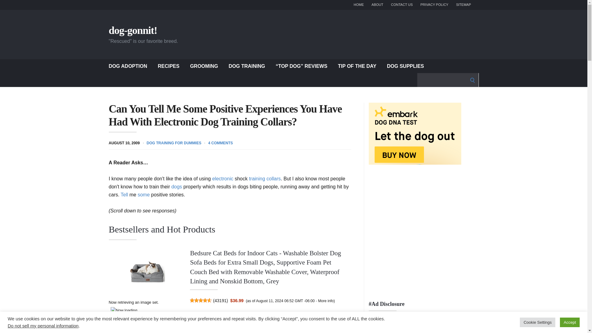 This screenshot has width=592, height=333. Describe the element at coordinates (220, 142) in the screenshot. I see `4 COMMENTS` at that location.